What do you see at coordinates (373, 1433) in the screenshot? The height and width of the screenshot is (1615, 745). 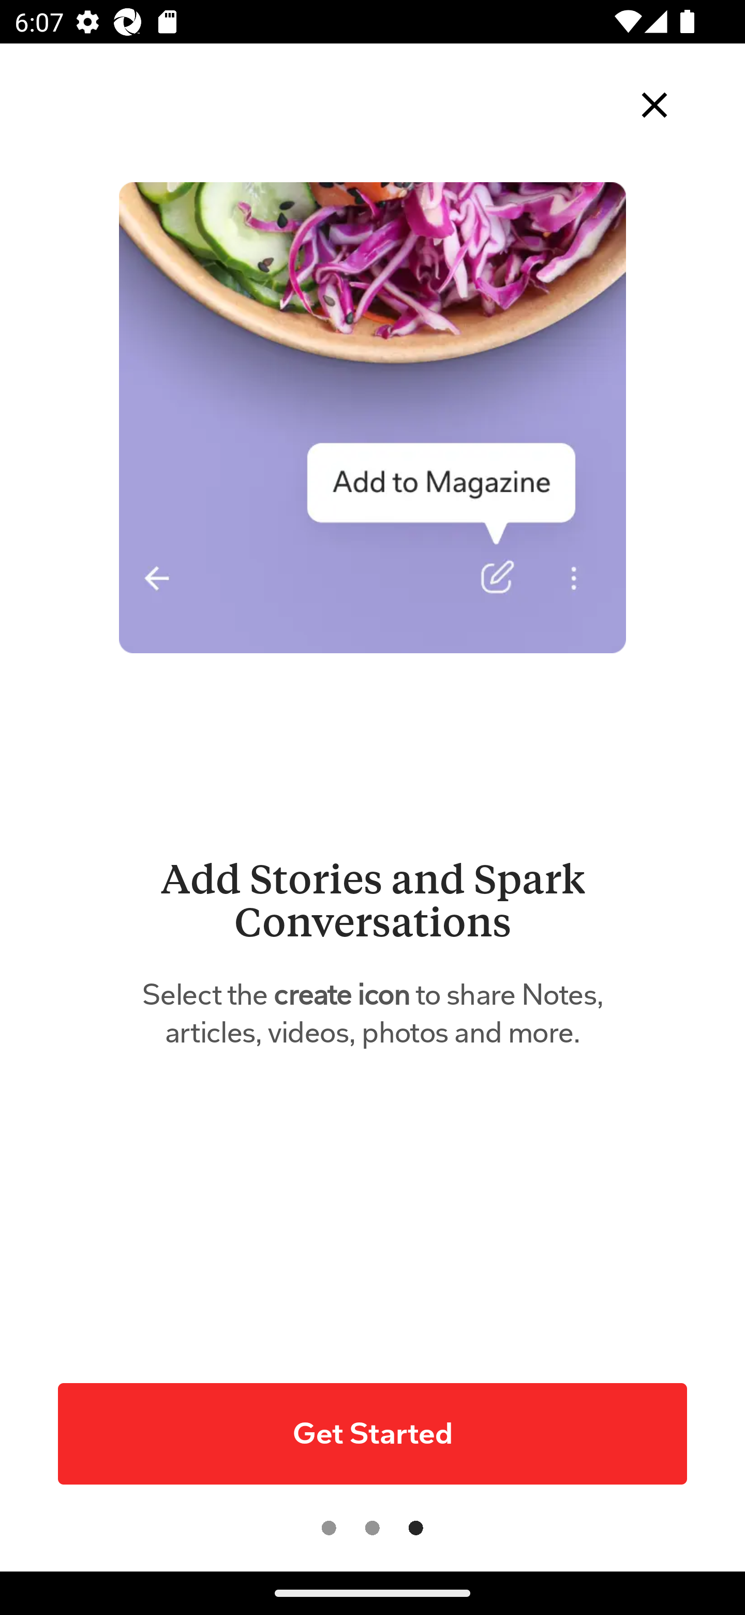 I see `Get Started` at bounding box center [373, 1433].